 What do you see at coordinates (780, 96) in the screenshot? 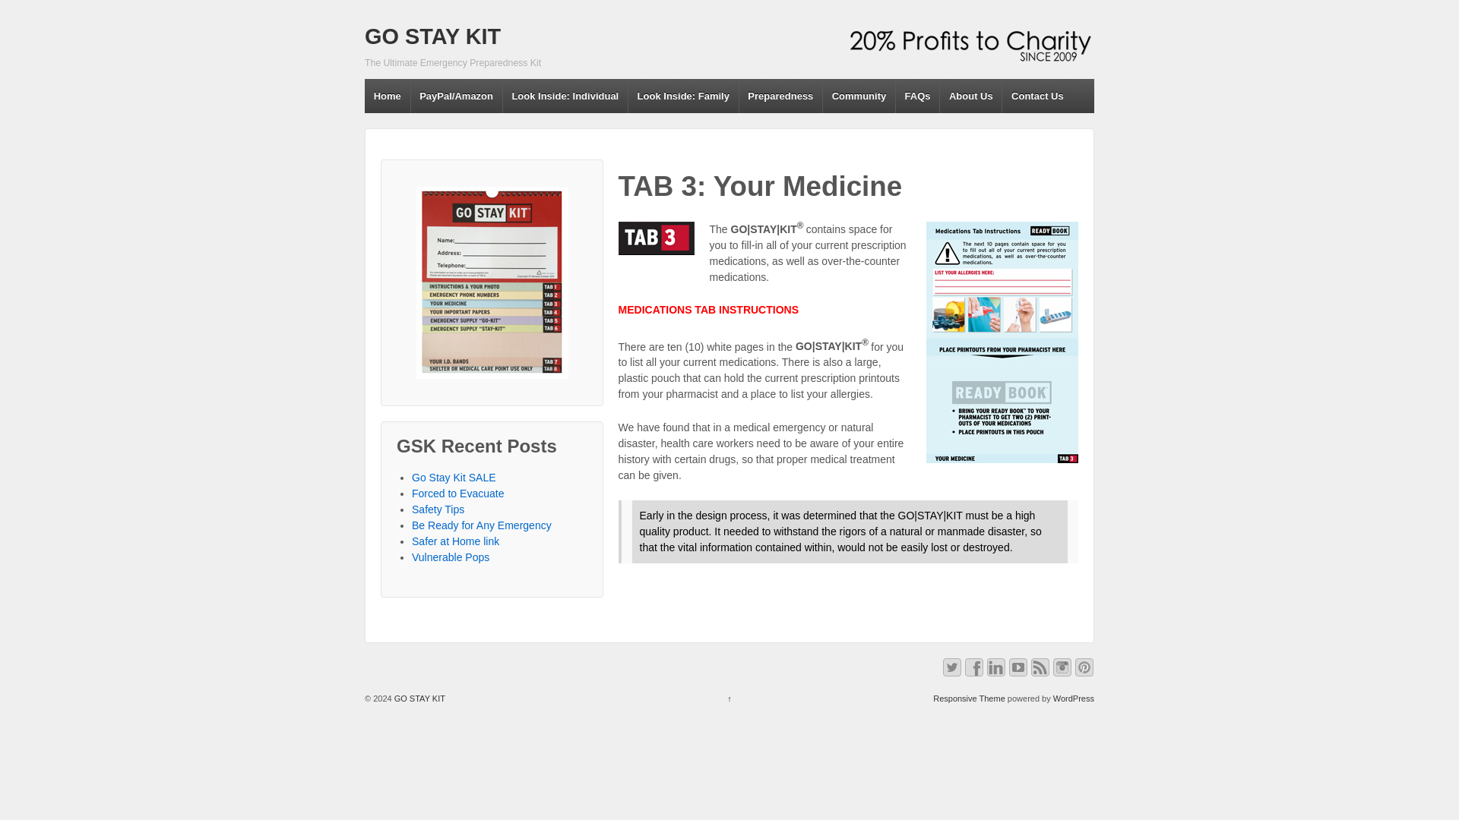
I see `Preparedness` at bounding box center [780, 96].